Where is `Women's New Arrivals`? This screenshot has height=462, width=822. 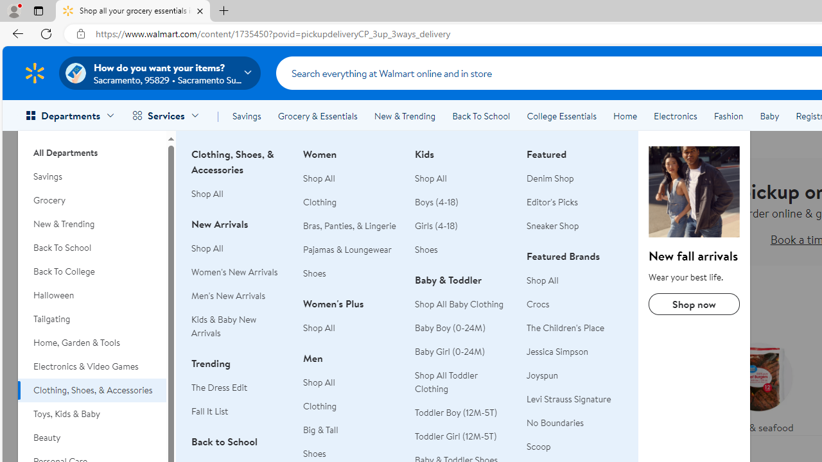 Women's New Arrivals is located at coordinates (234, 272).